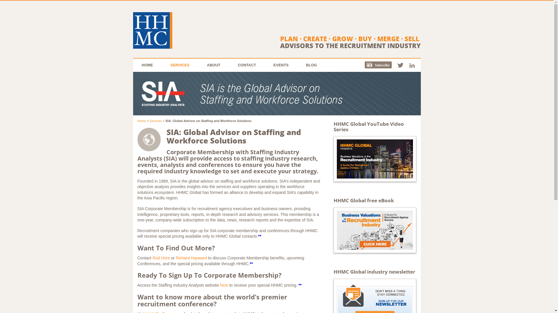  Describe the element at coordinates (148, 65) in the screenshot. I see `HOME` at that location.